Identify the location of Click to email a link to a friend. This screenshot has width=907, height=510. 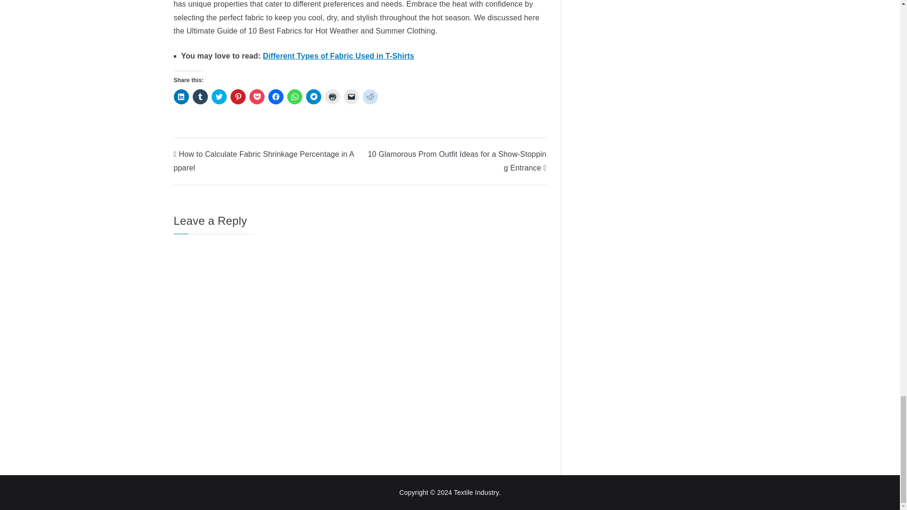
(351, 97).